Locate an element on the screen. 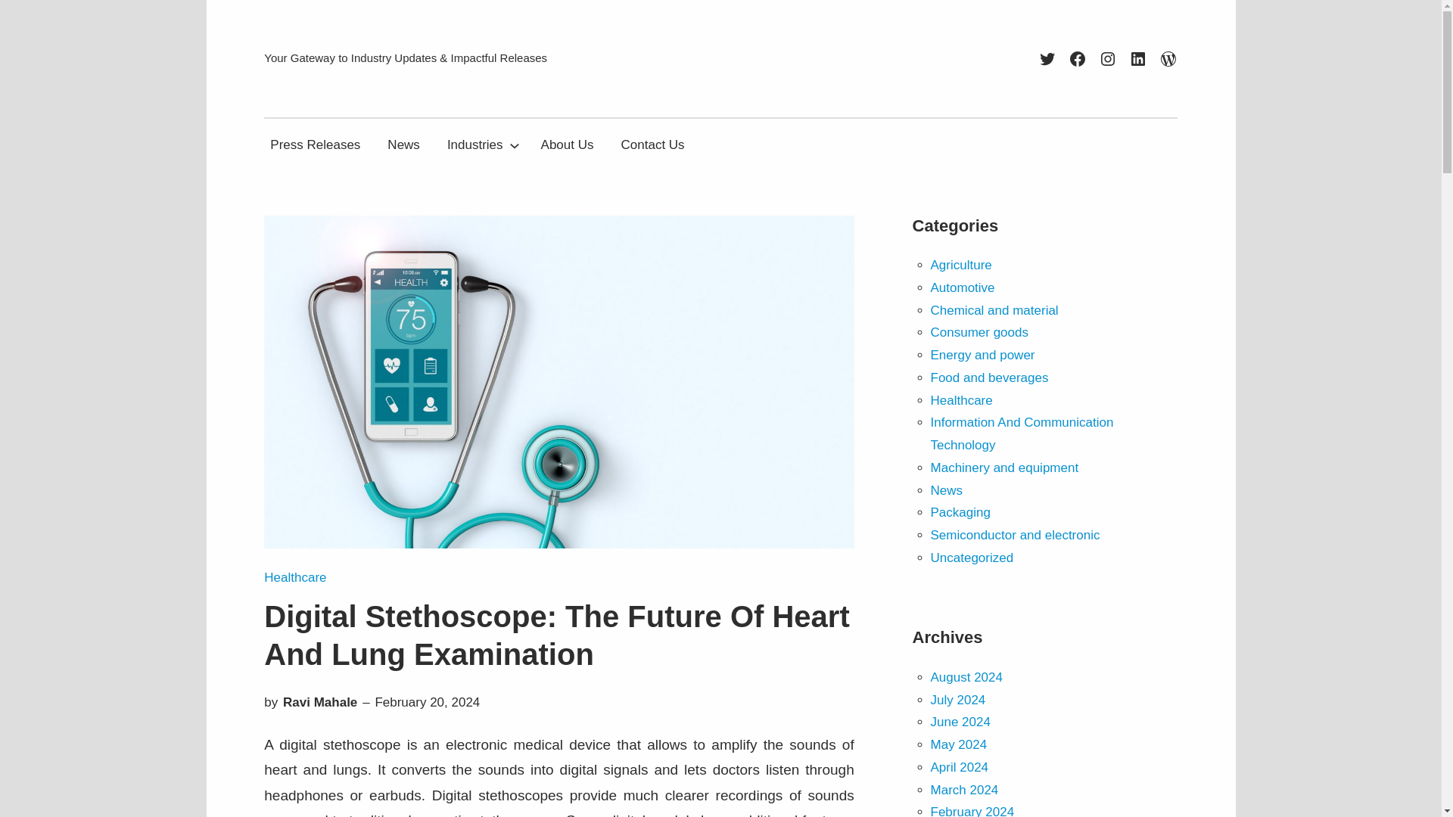 The height and width of the screenshot is (817, 1453). Facebook is located at coordinates (1078, 58).